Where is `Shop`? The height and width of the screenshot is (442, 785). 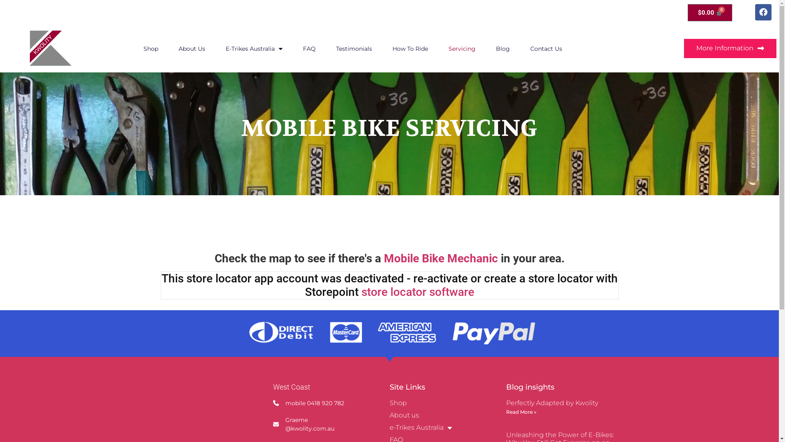 Shop is located at coordinates (447, 403).